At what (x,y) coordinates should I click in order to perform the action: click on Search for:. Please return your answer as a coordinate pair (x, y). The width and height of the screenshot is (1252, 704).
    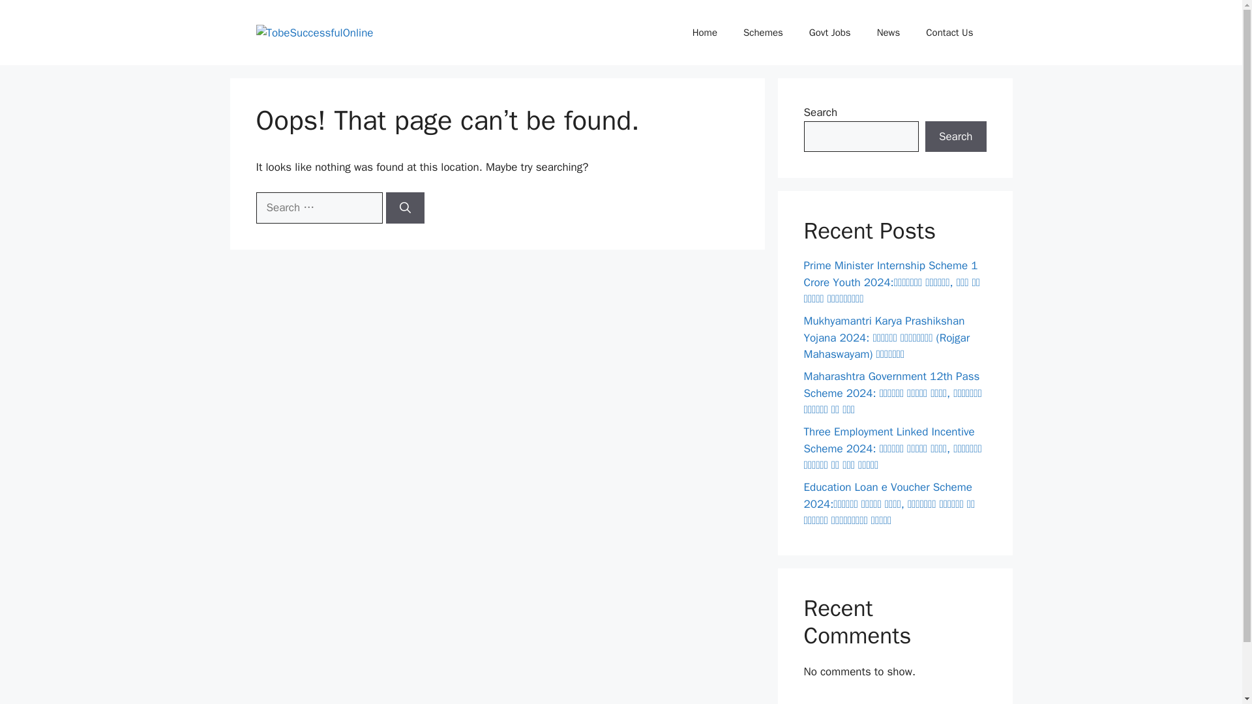
    Looking at the image, I should click on (318, 207).